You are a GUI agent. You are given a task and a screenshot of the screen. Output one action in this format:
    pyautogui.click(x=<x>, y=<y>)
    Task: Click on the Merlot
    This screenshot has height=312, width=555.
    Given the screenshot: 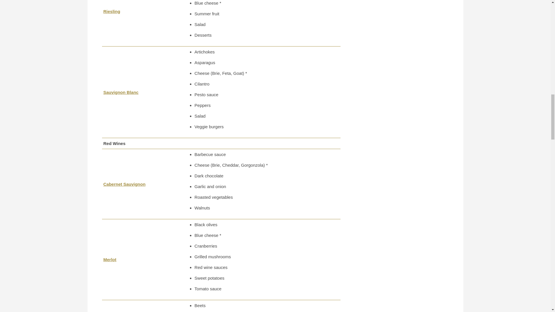 What is the action you would take?
    pyautogui.click(x=110, y=259)
    